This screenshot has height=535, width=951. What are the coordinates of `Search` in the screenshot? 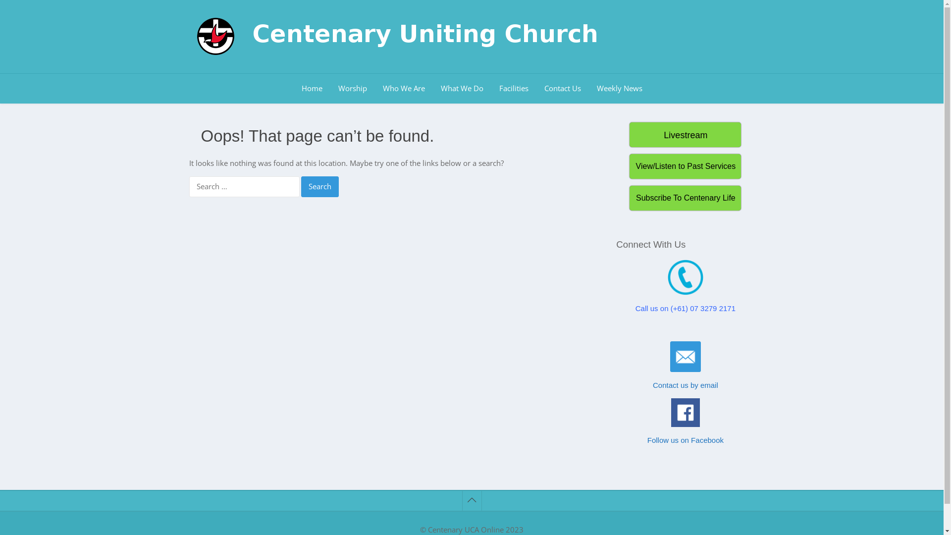 It's located at (320, 187).